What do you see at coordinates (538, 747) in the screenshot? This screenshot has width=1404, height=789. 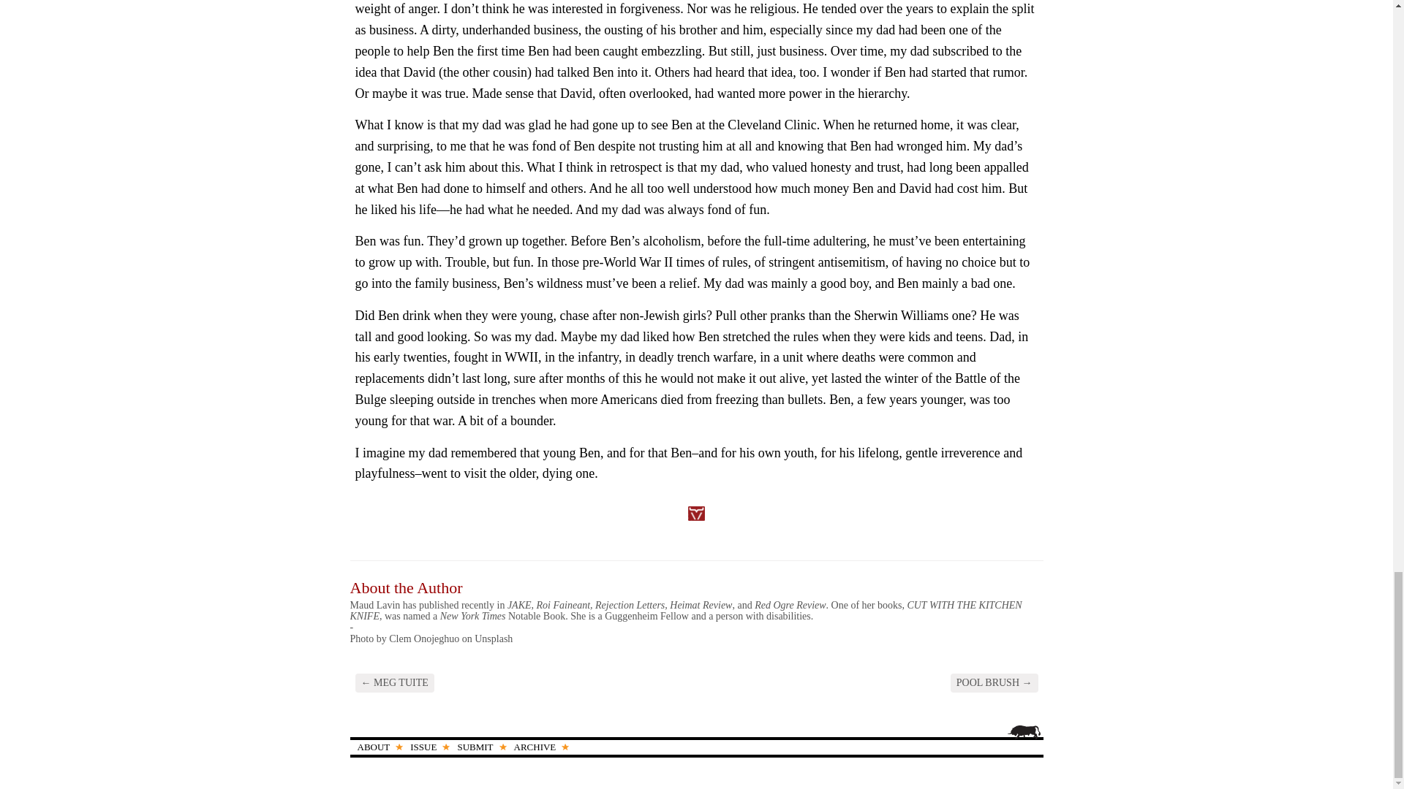 I see `ARCHIVE` at bounding box center [538, 747].